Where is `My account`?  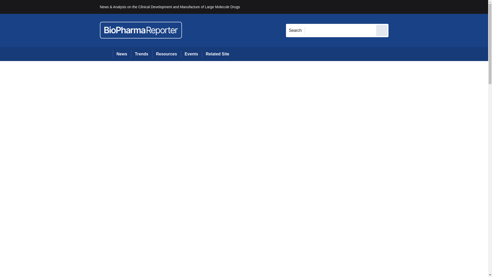 My account is located at coordinates (425, 7).